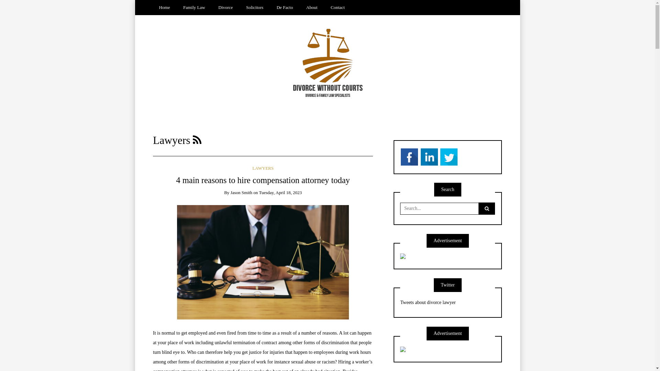 The image size is (660, 371). Describe the element at coordinates (409, 157) in the screenshot. I see `Facebook` at that location.